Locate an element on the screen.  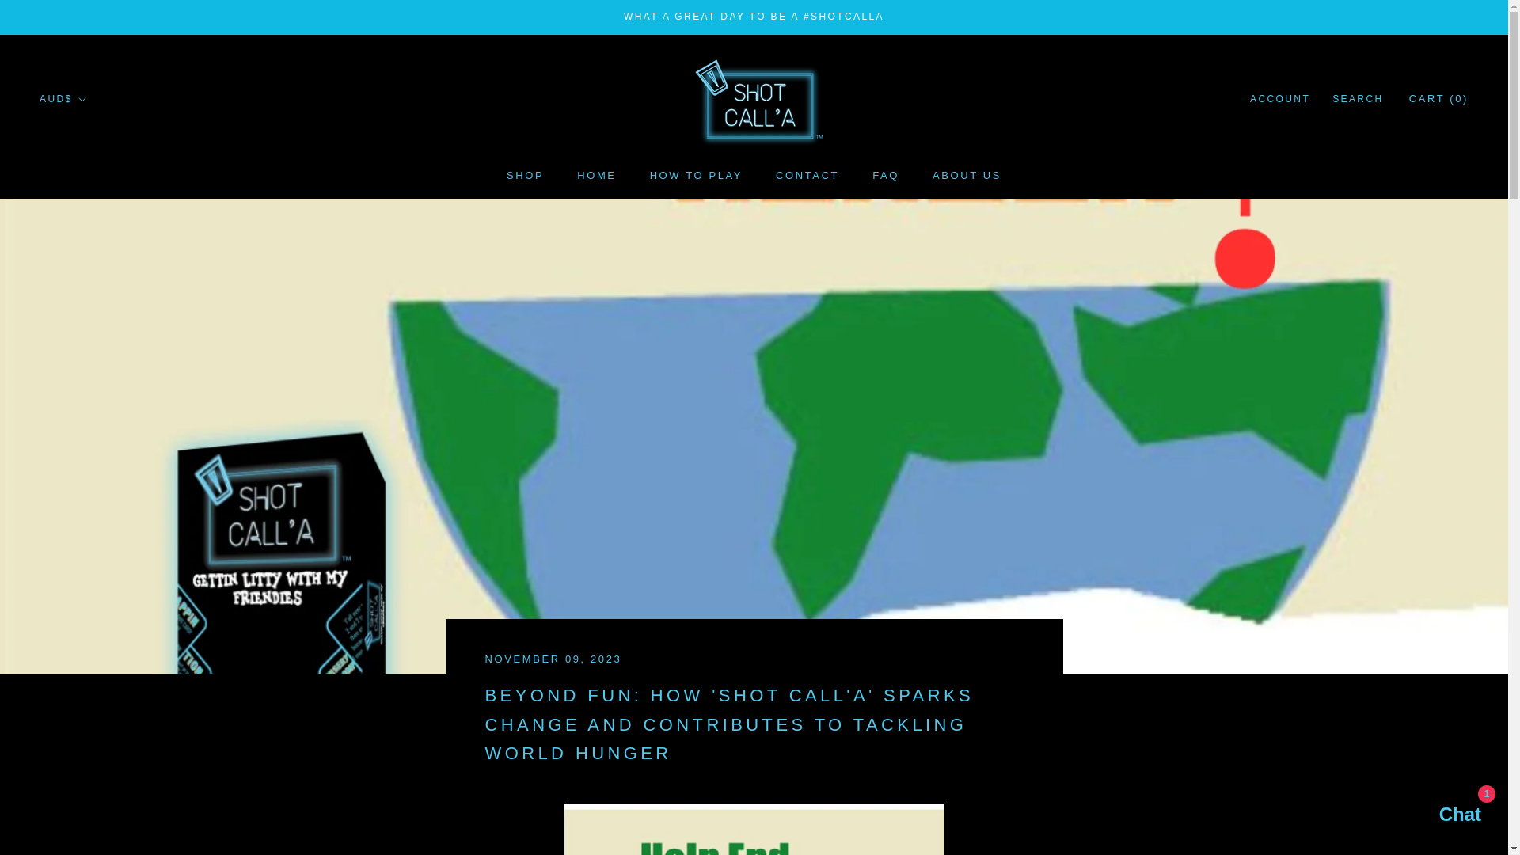
AUD is located at coordinates (83, 158).